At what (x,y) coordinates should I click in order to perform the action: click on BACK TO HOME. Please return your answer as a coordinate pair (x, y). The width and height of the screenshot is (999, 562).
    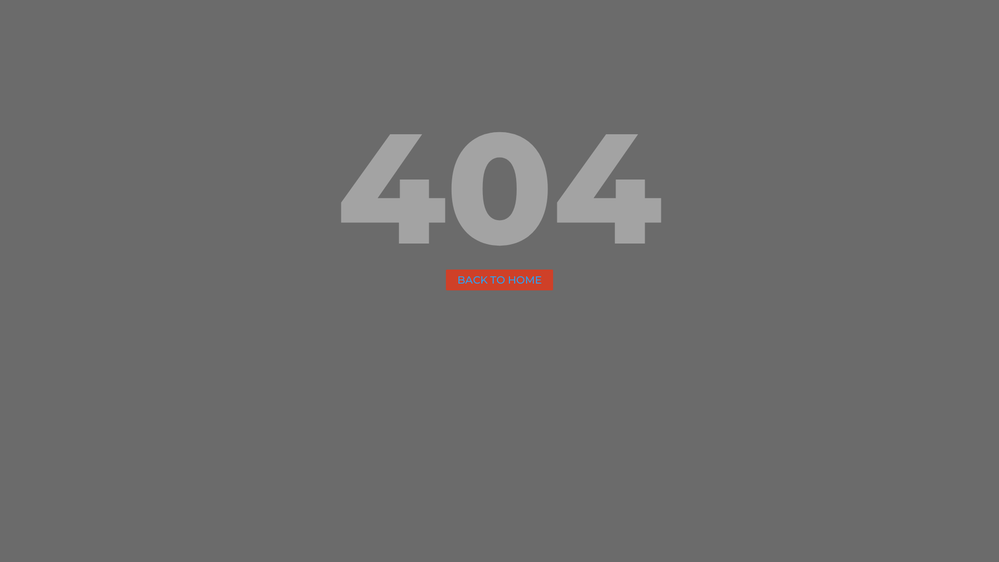
    Looking at the image, I should click on (499, 280).